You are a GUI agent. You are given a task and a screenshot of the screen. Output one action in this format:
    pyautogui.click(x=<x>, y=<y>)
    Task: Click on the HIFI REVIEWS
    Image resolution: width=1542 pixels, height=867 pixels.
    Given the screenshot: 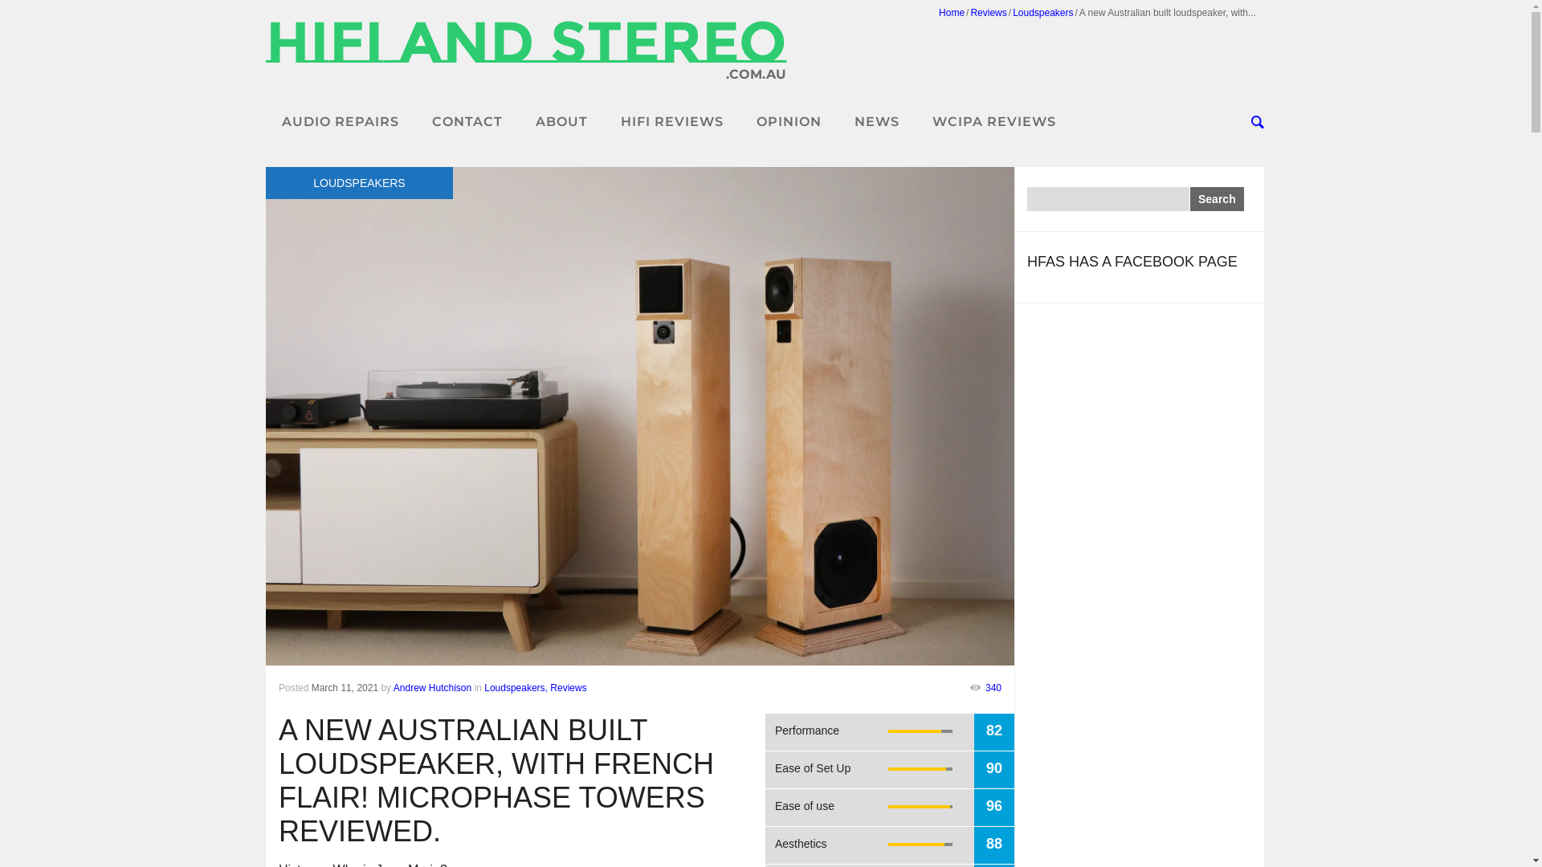 What is the action you would take?
    pyautogui.click(x=672, y=122)
    